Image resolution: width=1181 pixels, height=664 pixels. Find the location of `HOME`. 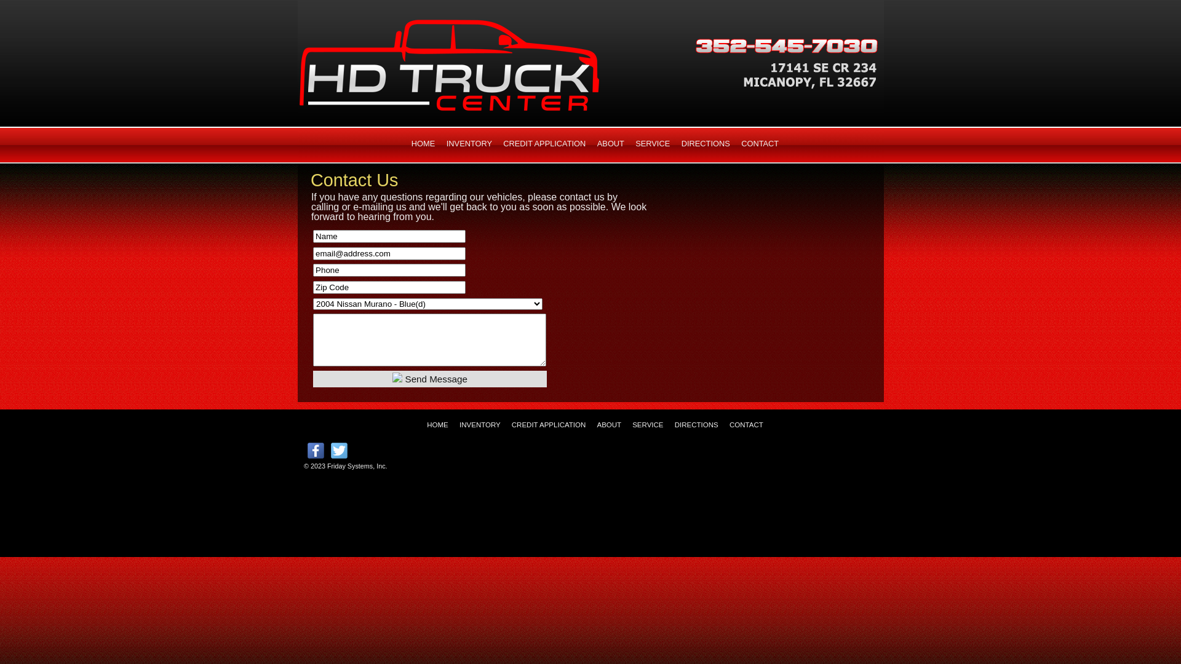

HOME is located at coordinates (423, 144).